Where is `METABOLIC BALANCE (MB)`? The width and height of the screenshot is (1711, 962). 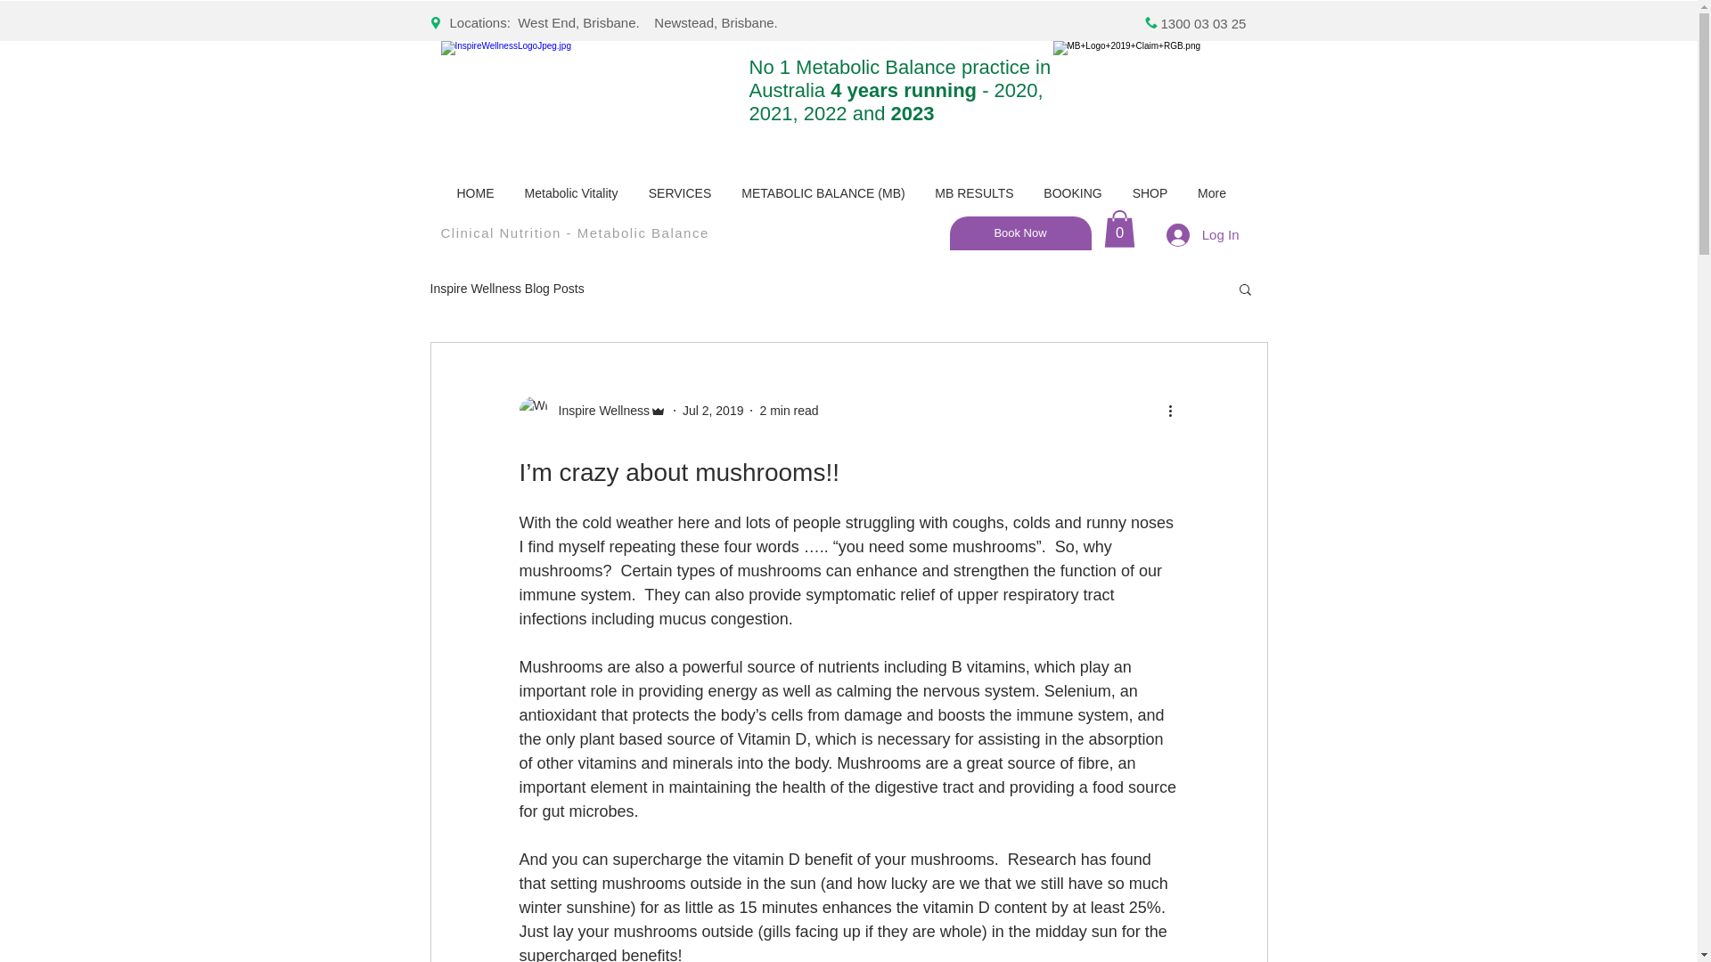 METABOLIC BALANCE (MB) is located at coordinates (823, 194).